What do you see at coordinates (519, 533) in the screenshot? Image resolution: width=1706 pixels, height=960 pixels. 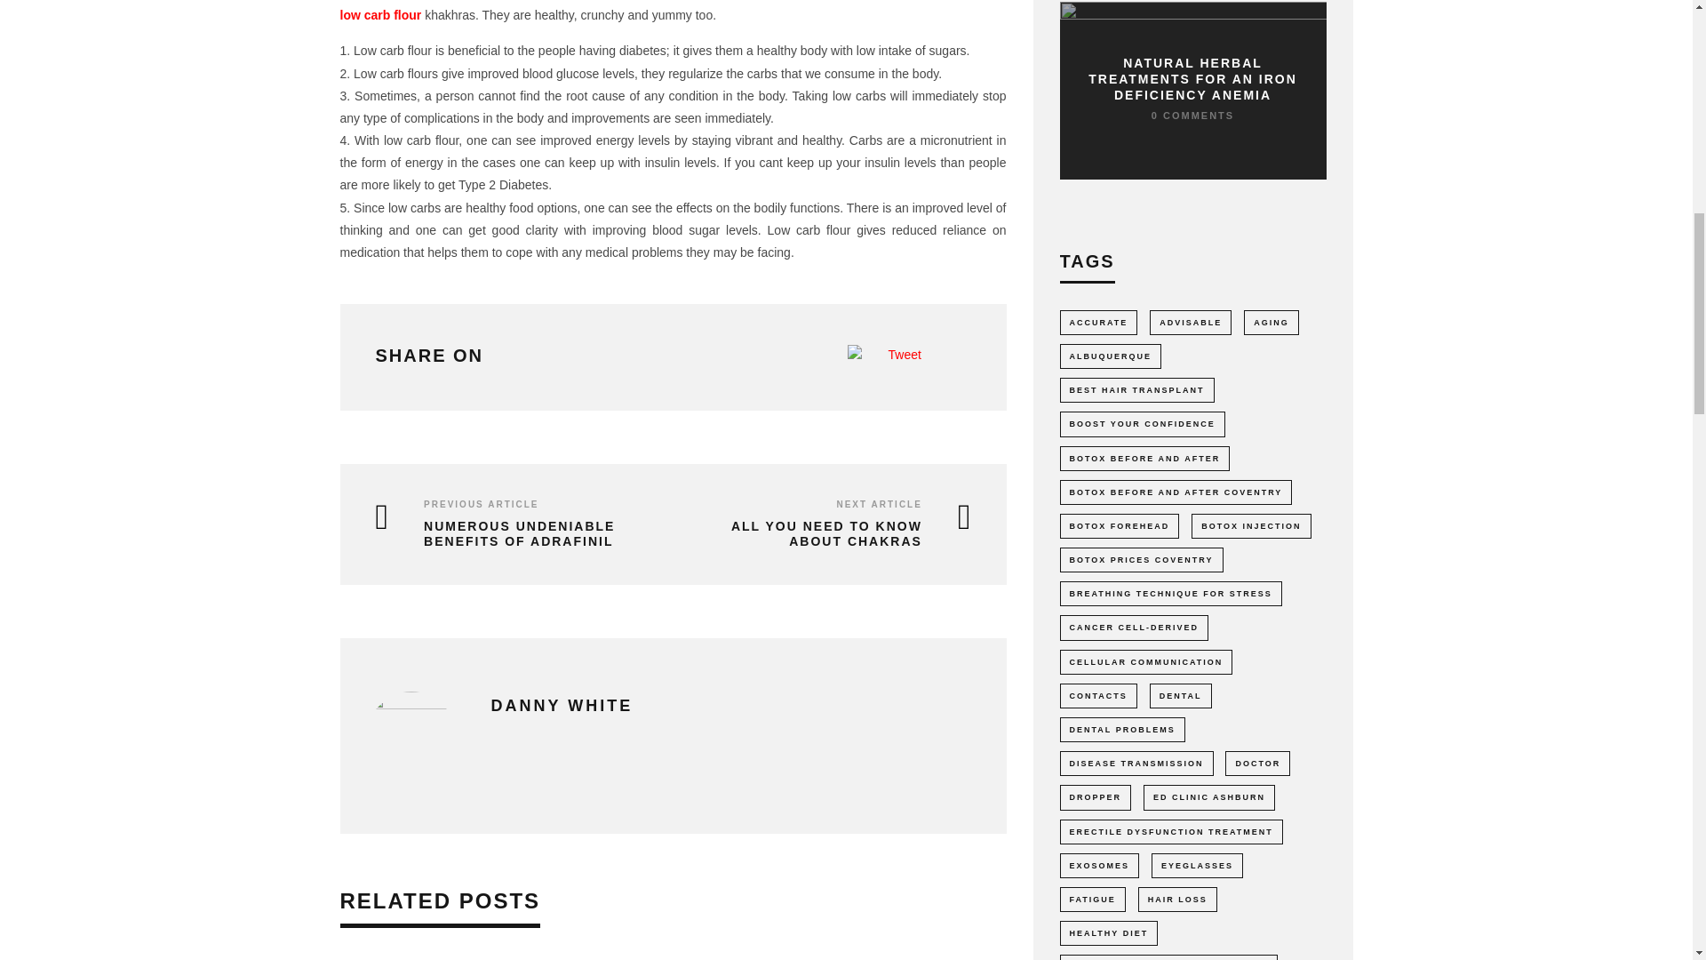 I see `NUMEROUS UNDENIABLE BENEFITS OF ADRAFINIL` at bounding box center [519, 533].